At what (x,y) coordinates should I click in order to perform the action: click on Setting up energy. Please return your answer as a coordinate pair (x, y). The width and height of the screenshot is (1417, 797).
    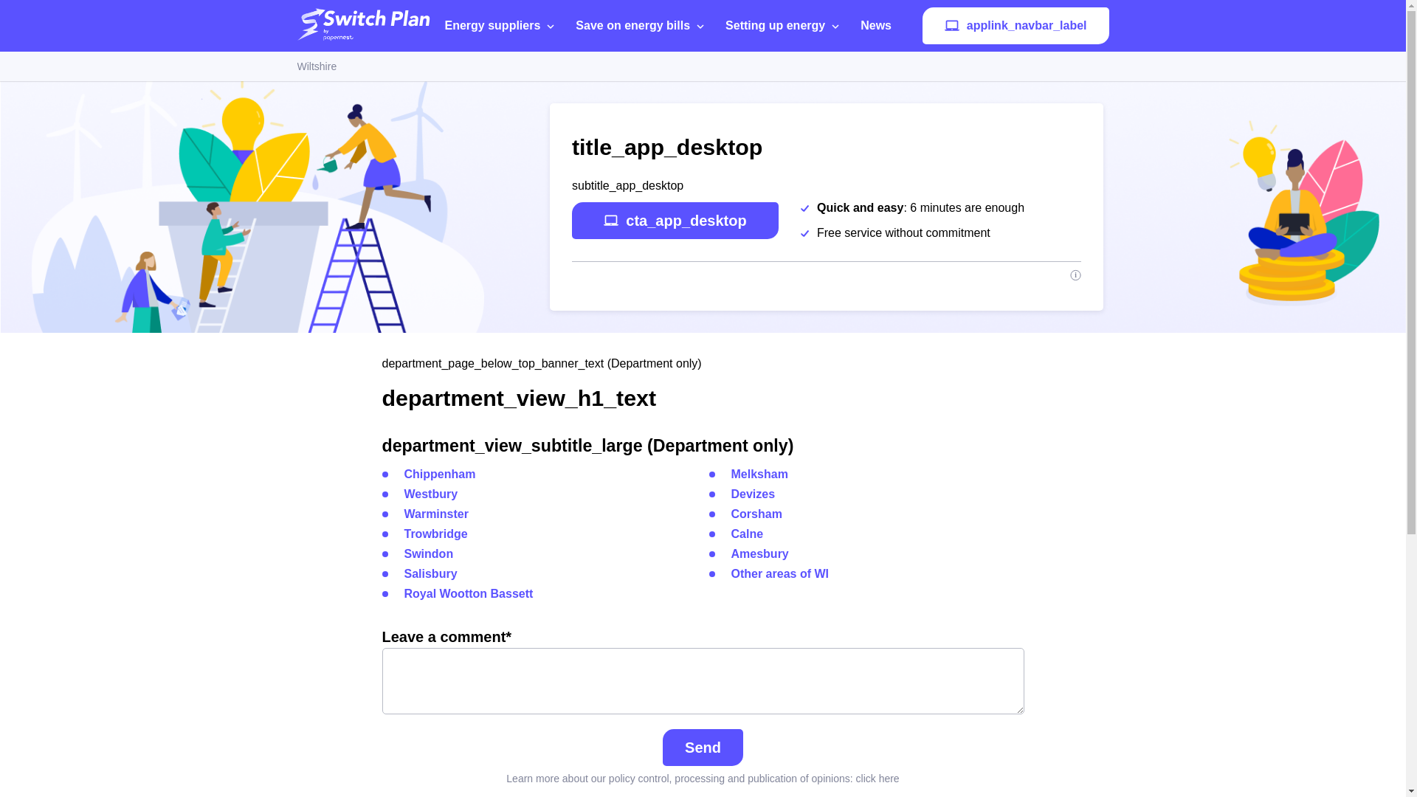
    Looking at the image, I should click on (785, 26).